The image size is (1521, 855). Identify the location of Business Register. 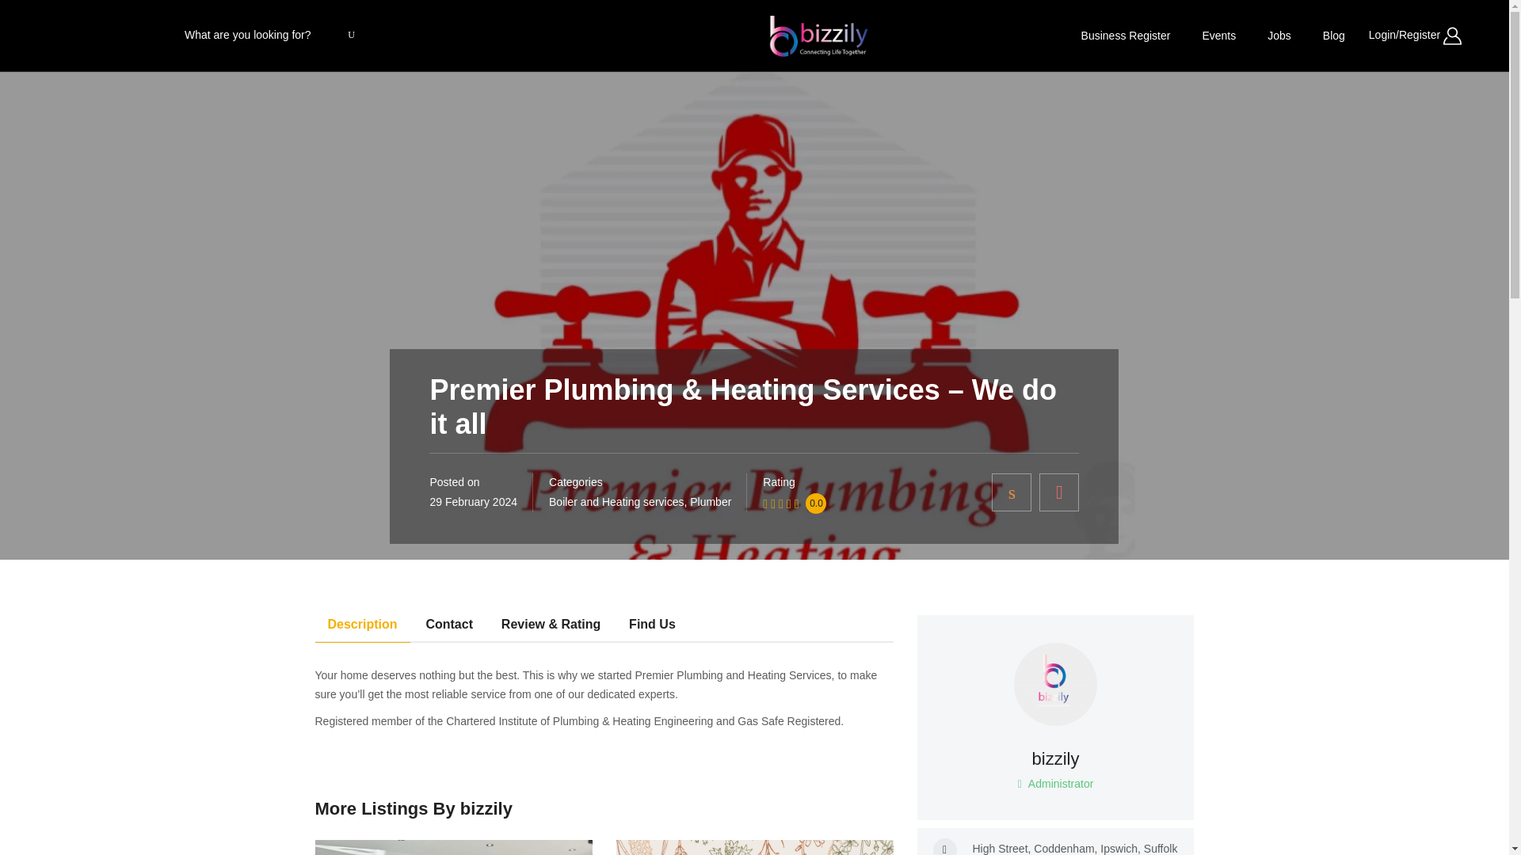
(1126, 35).